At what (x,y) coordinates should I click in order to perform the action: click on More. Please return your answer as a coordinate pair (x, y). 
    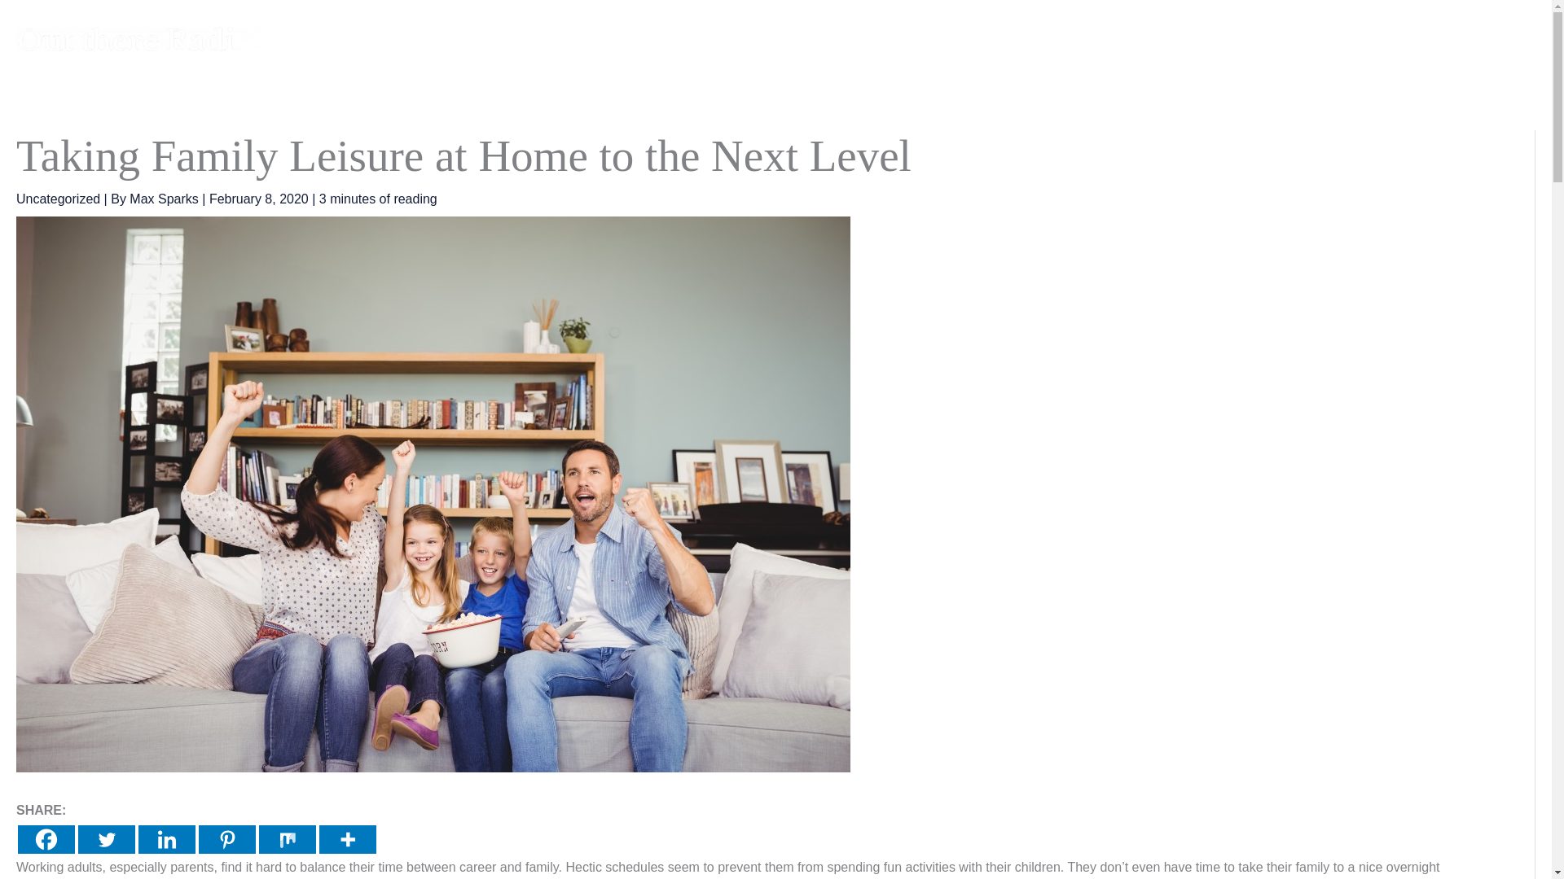
    Looking at the image, I should click on (347, 839).